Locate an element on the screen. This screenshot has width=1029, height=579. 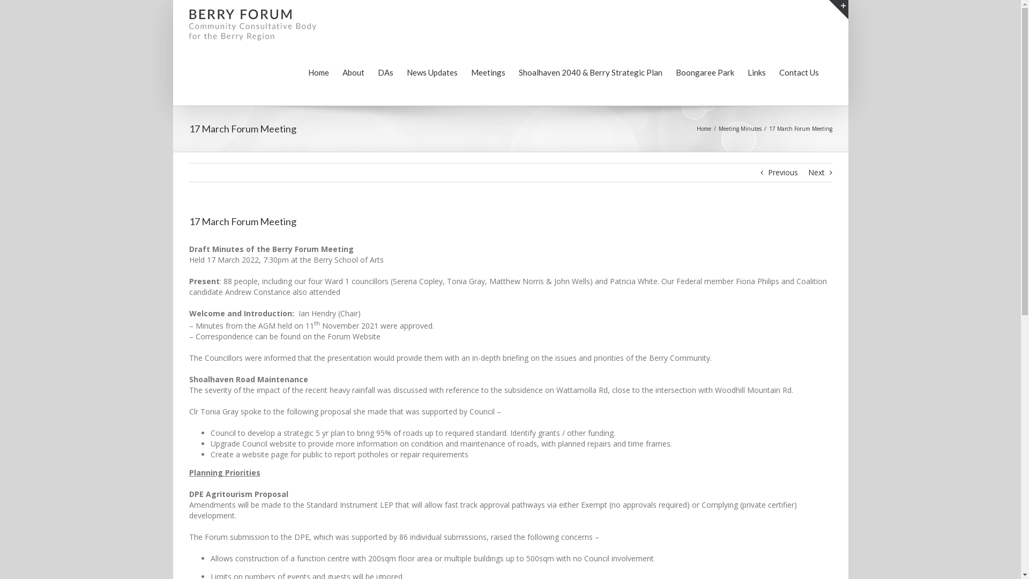
Next is located at coordinates (817, 173).